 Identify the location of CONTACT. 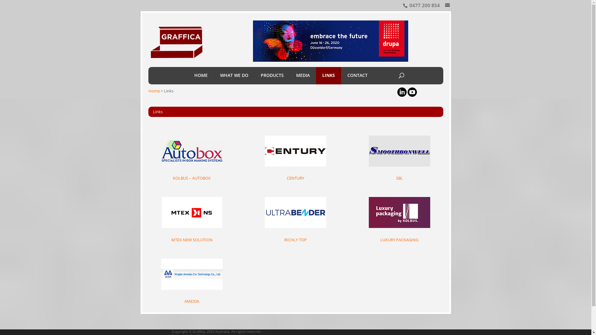
(358, 76).